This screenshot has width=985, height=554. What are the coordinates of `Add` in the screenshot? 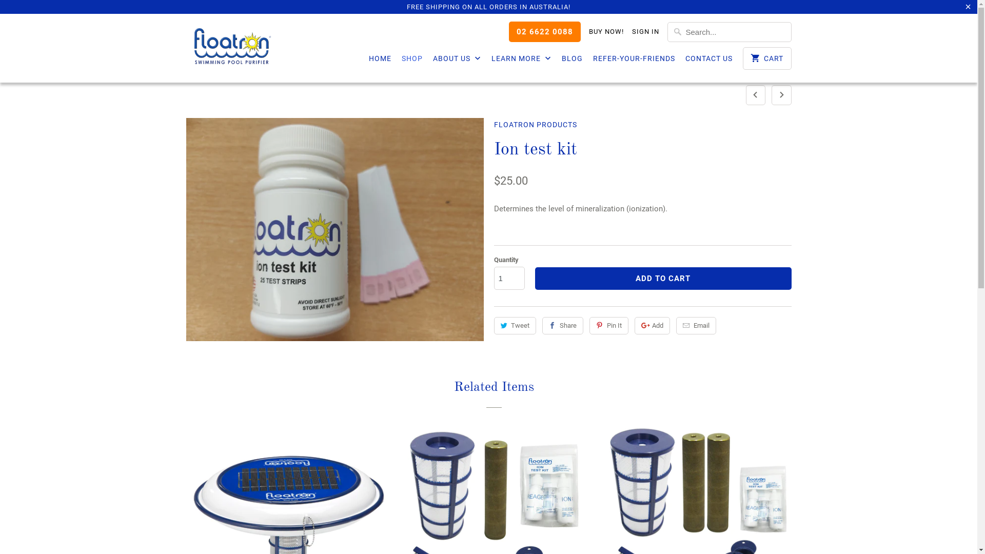 It's located at (653, 326).